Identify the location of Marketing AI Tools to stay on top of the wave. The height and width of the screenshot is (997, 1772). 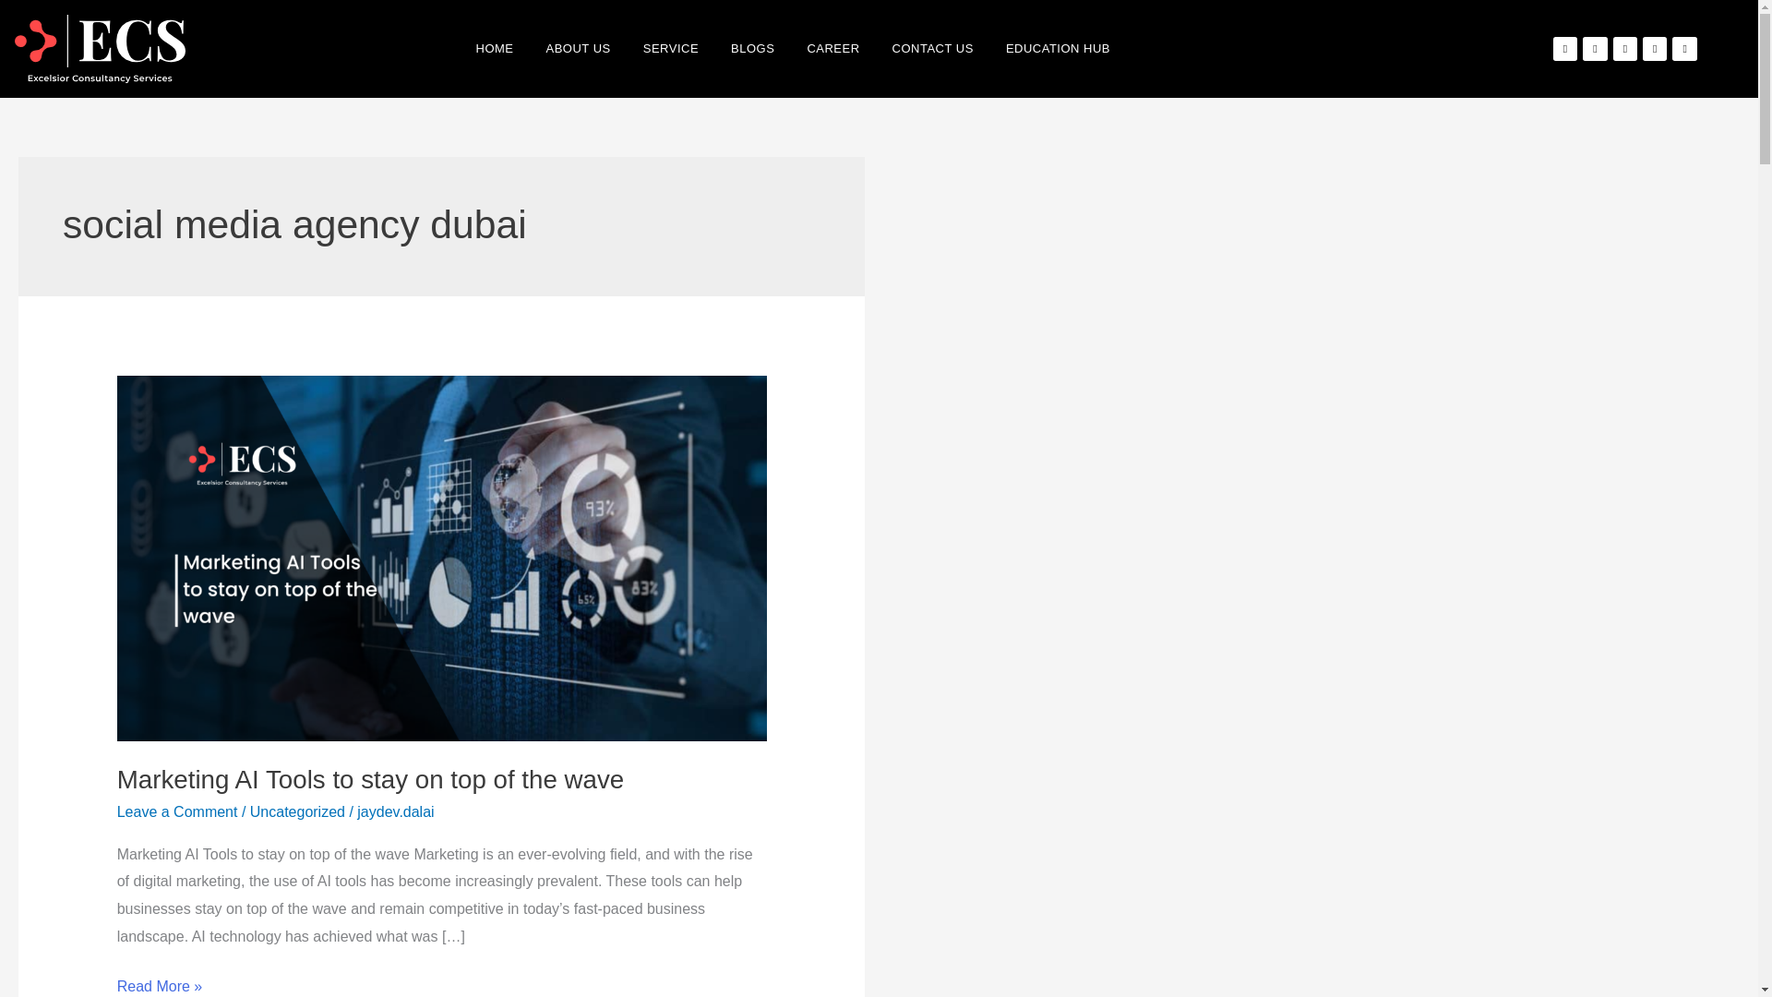
(371, 779).